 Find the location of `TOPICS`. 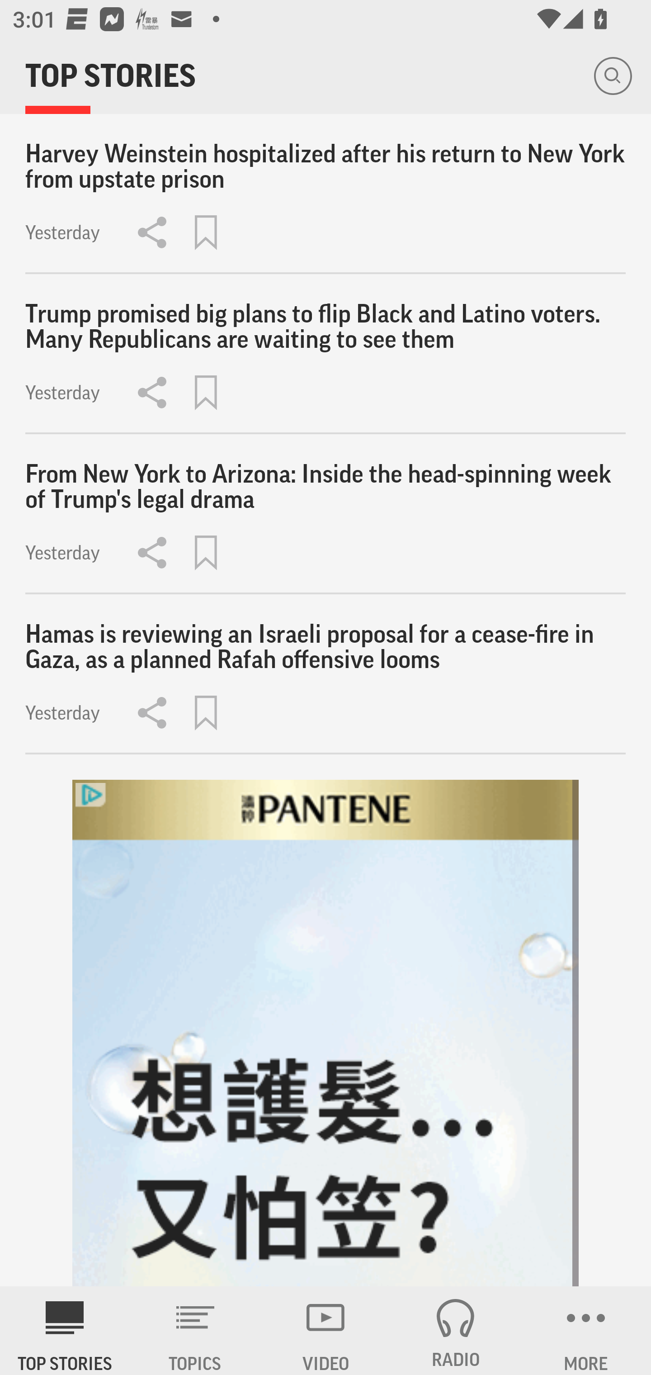

TOPICS is located at coordinates (195, 1331).